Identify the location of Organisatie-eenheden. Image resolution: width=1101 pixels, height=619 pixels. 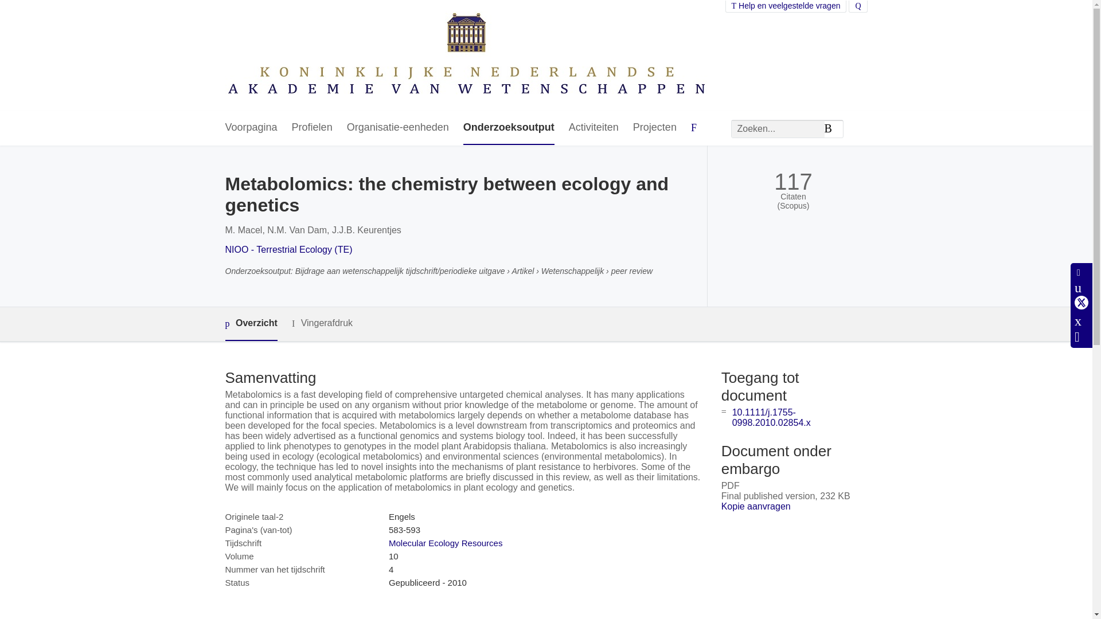
(398, 128).